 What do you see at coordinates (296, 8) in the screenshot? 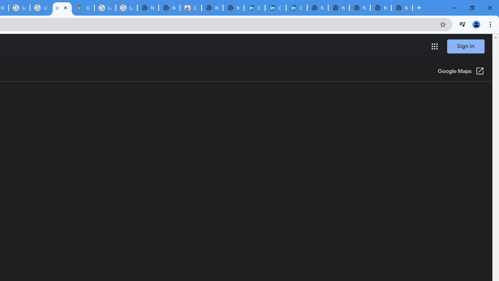
I see `Copyright Policy` at bounding box center [296, 8].